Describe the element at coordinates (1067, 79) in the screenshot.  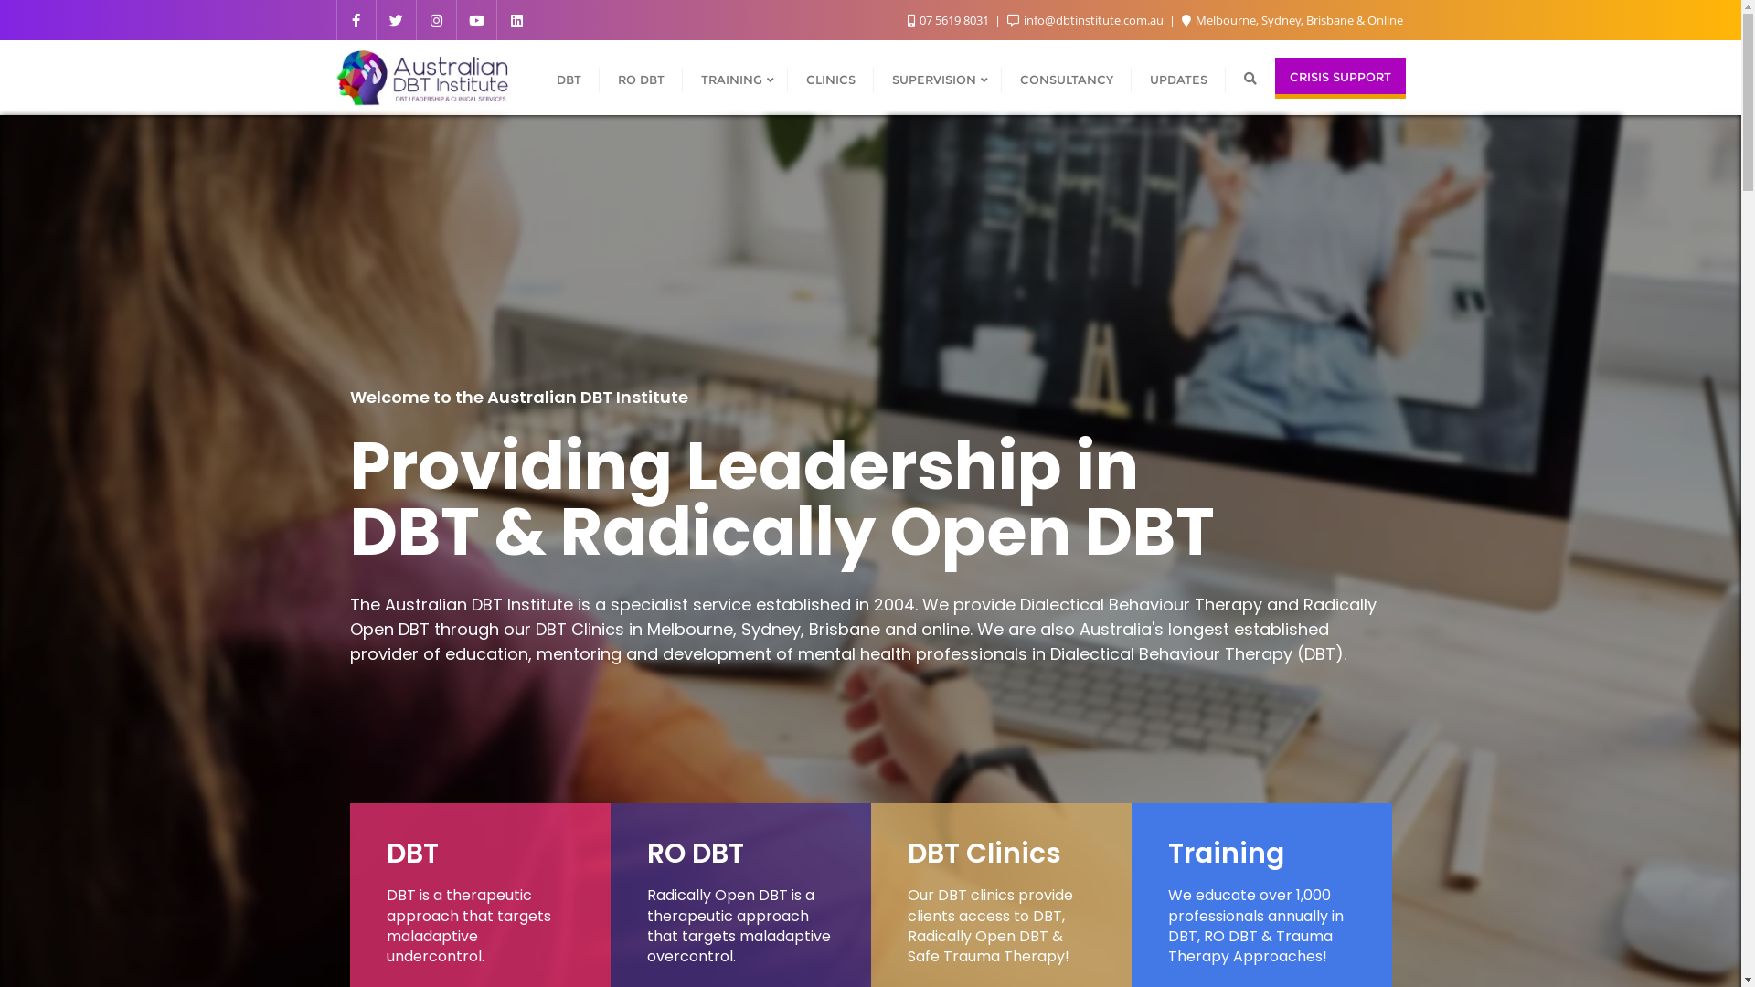
I see `CONSULTANCY` at that location.